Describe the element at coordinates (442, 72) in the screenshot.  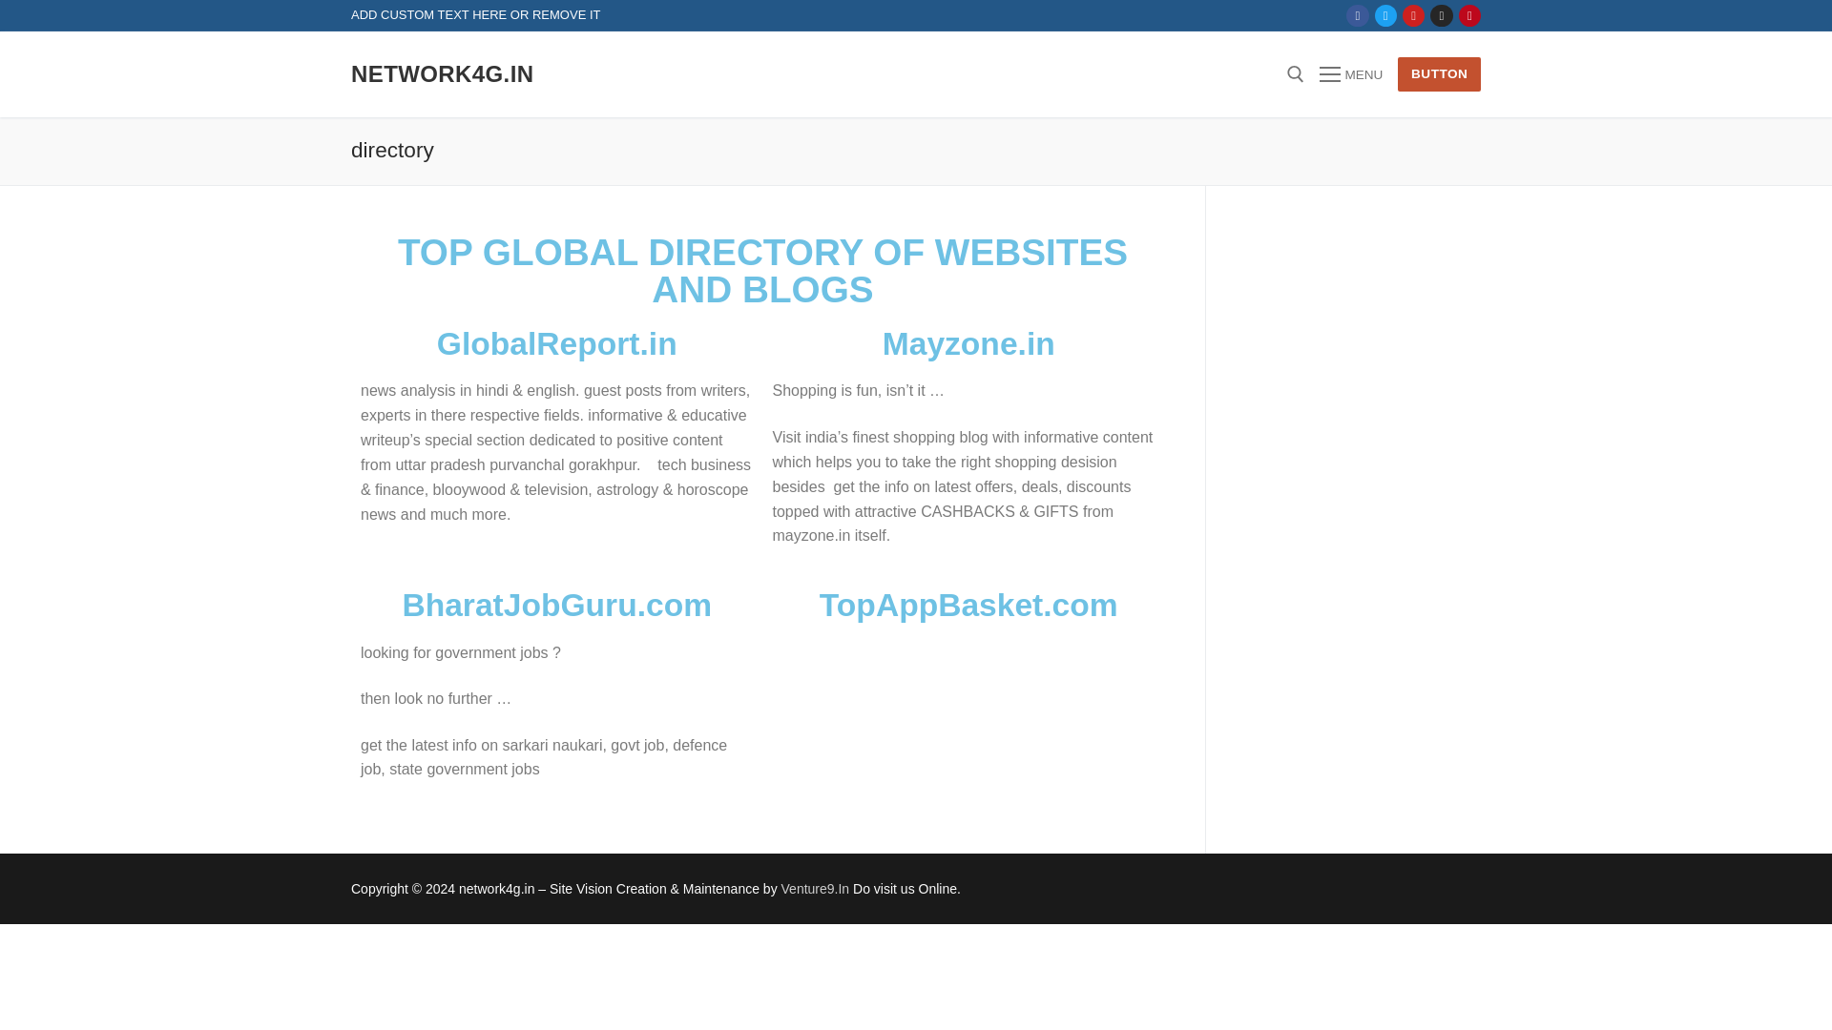
I see `NETWORK4G.IN` at that location.